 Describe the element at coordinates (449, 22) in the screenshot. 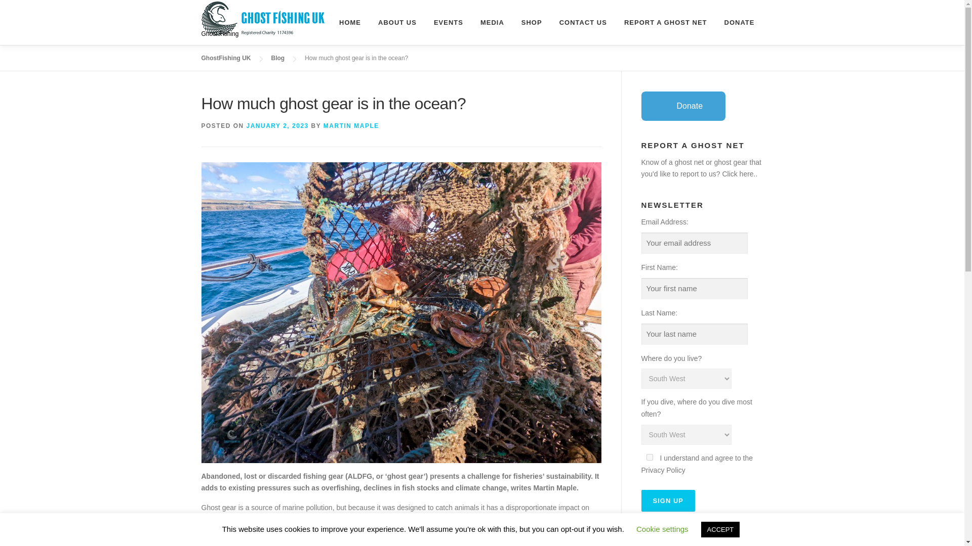

I see `EVENTS` at that location.